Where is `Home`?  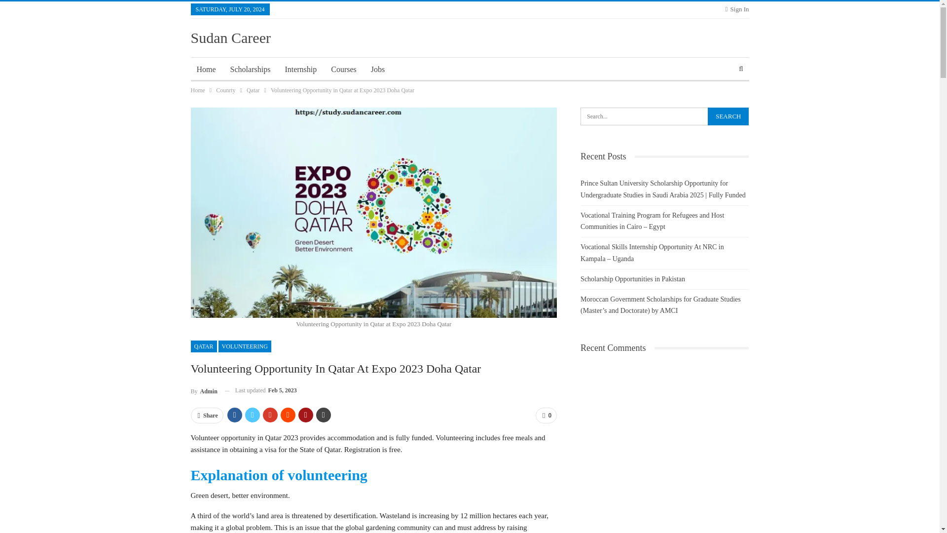
Home is located at coordinates (206, 69).